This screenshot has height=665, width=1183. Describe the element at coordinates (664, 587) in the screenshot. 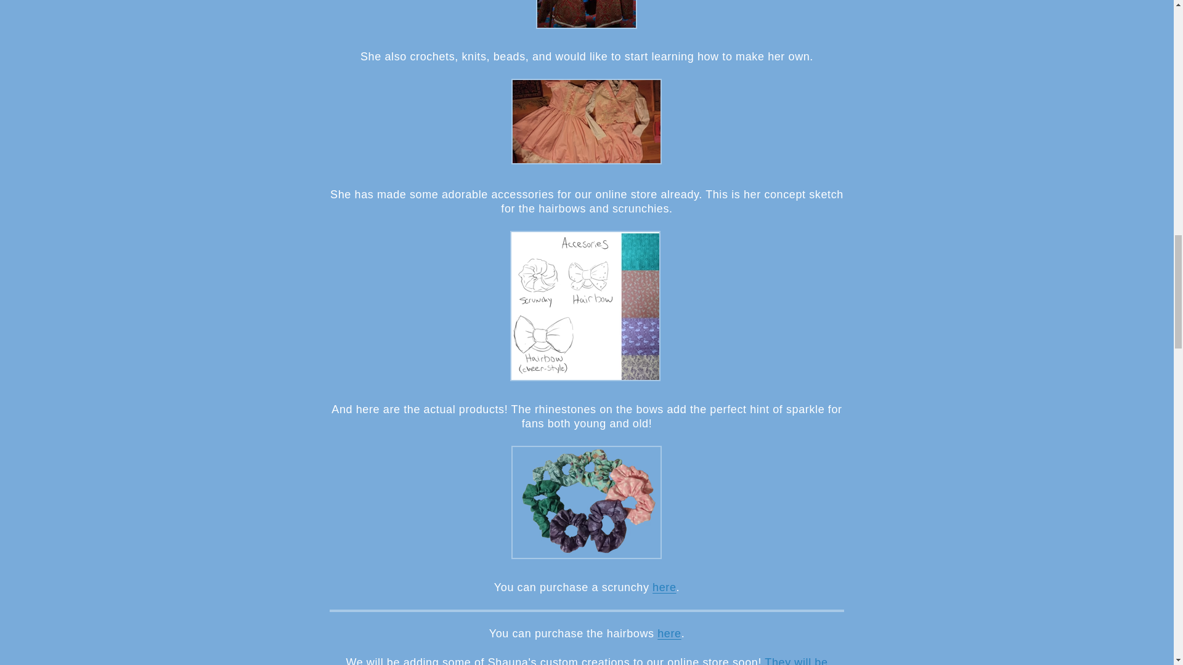

I see `Scrunchie` at that location.